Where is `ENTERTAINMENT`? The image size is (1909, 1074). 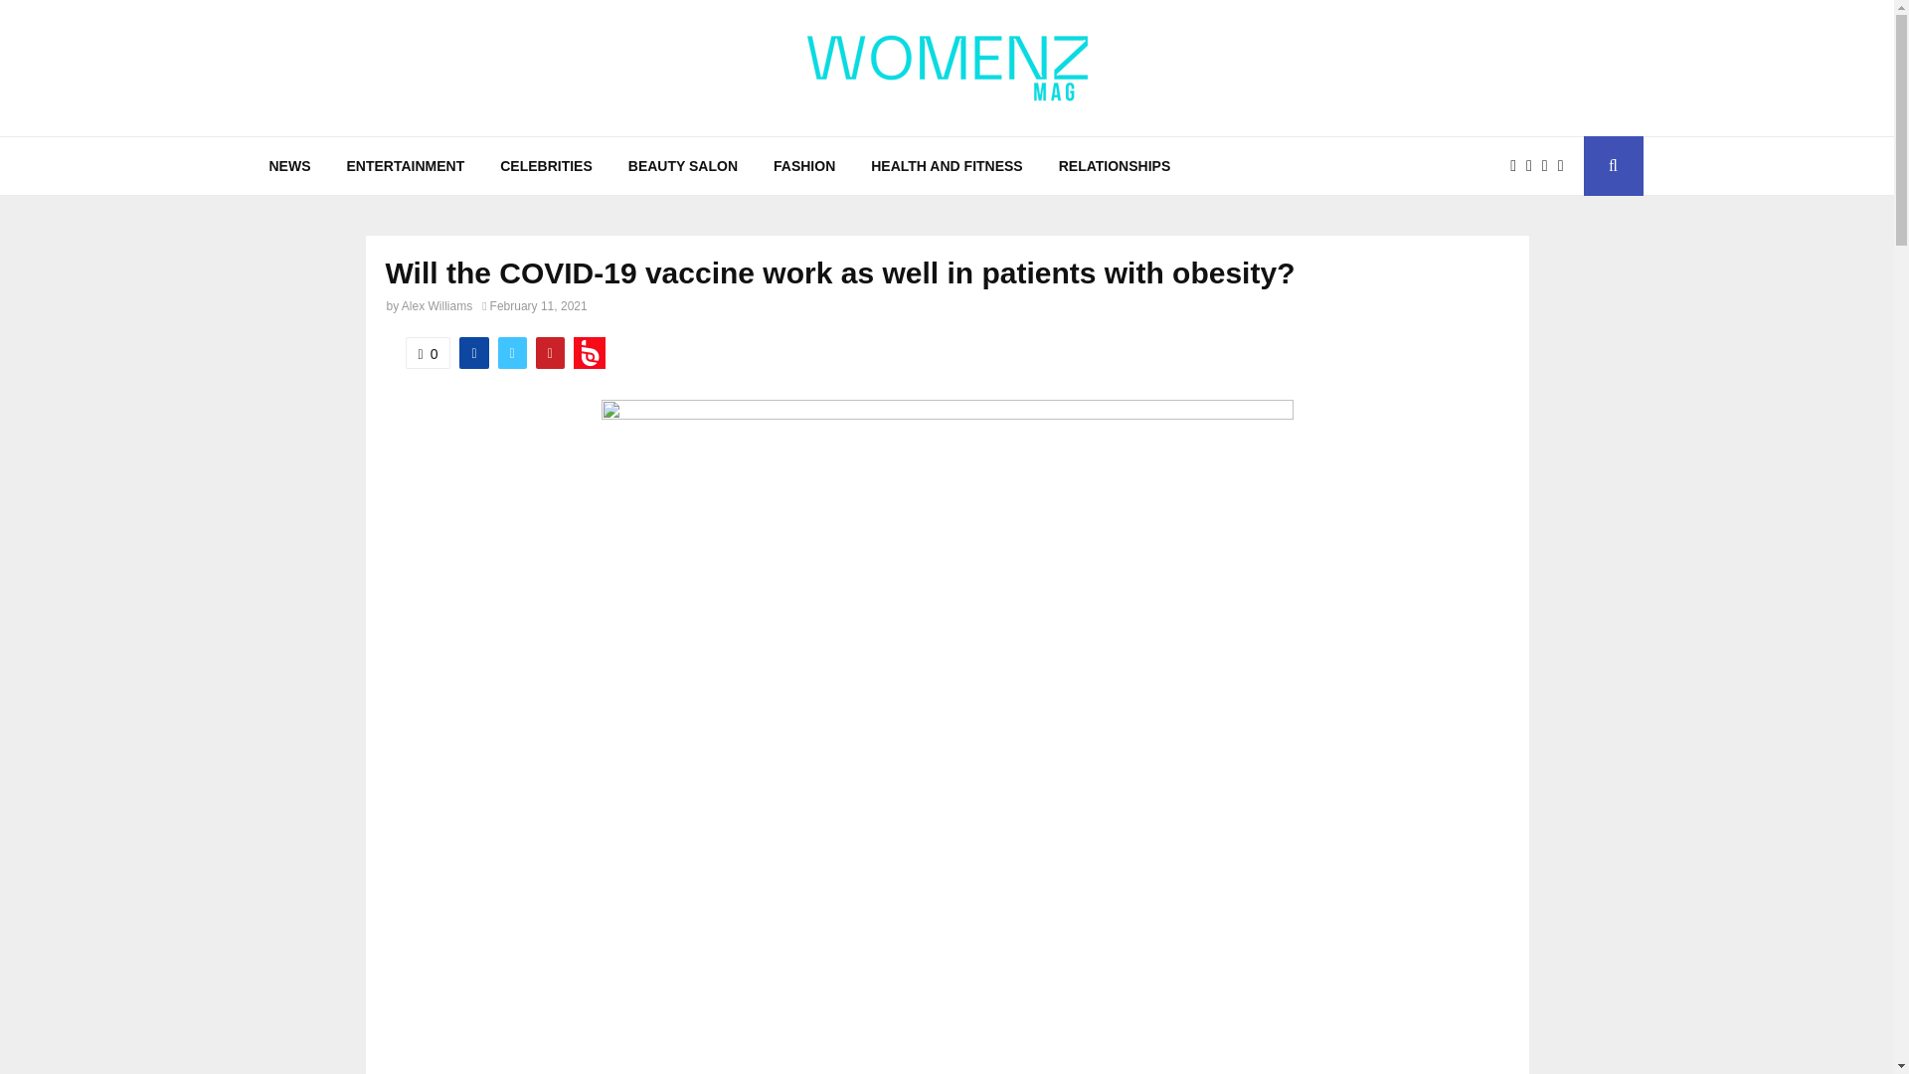 ENTERTAINMENT is located at coordinates (406, 165).